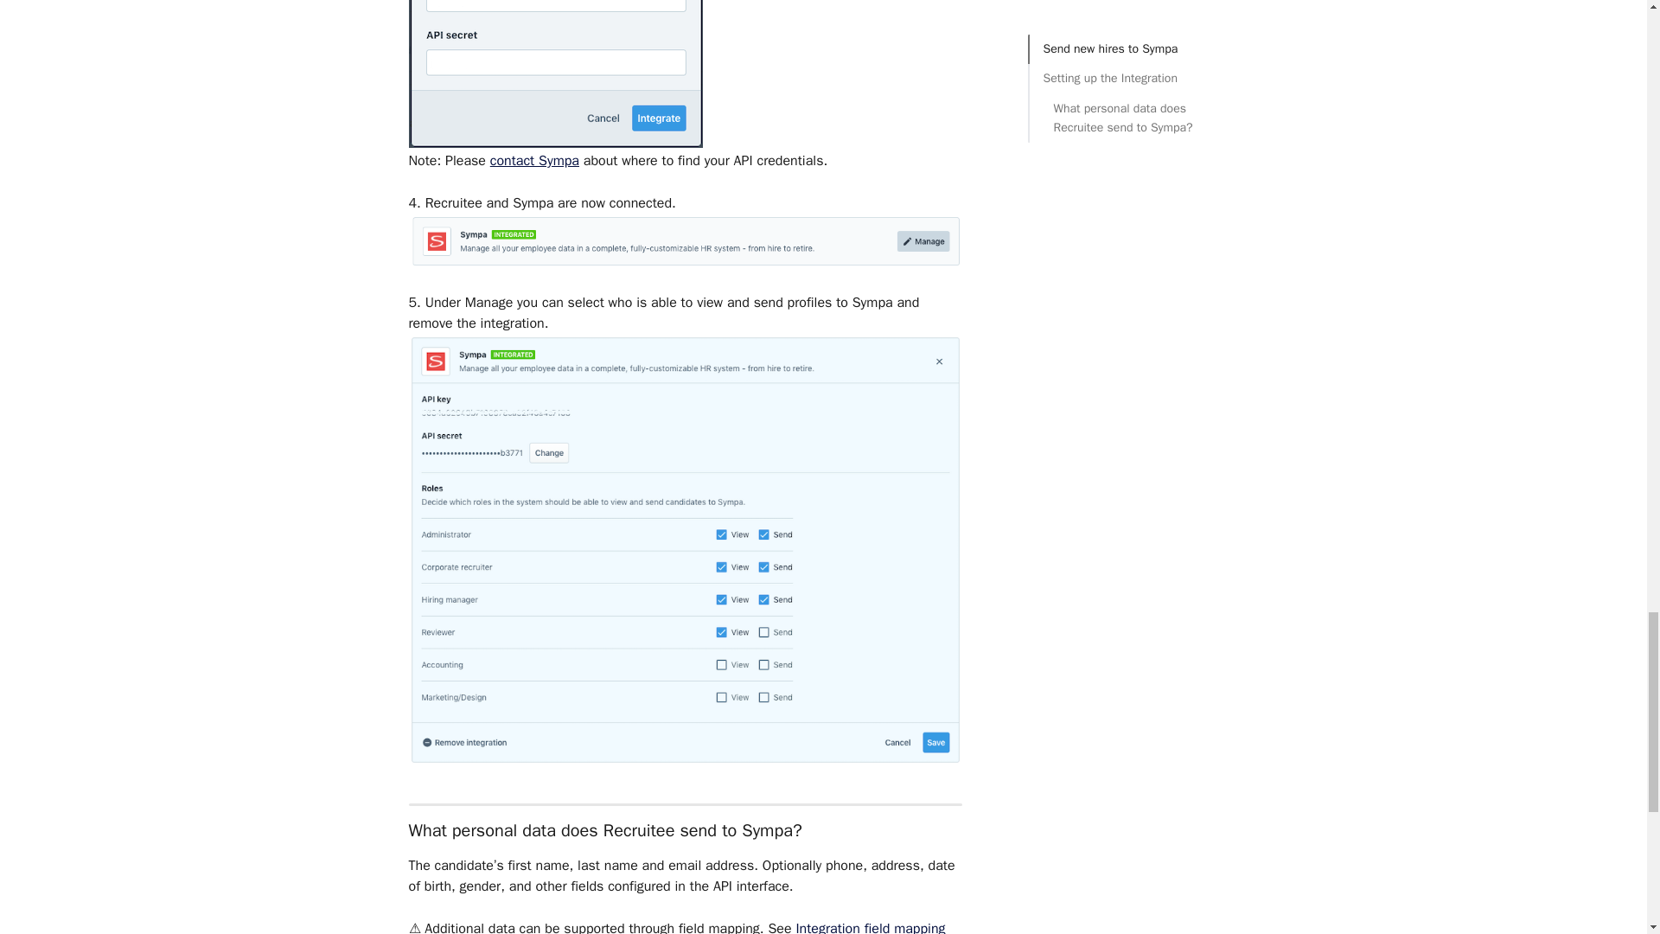 The height and width of the screenshot is (934, 1660). What do you see at coordinates (870, 927) in the screenshot?
I see `Integration field mapping` at bounding box center [870, 927].